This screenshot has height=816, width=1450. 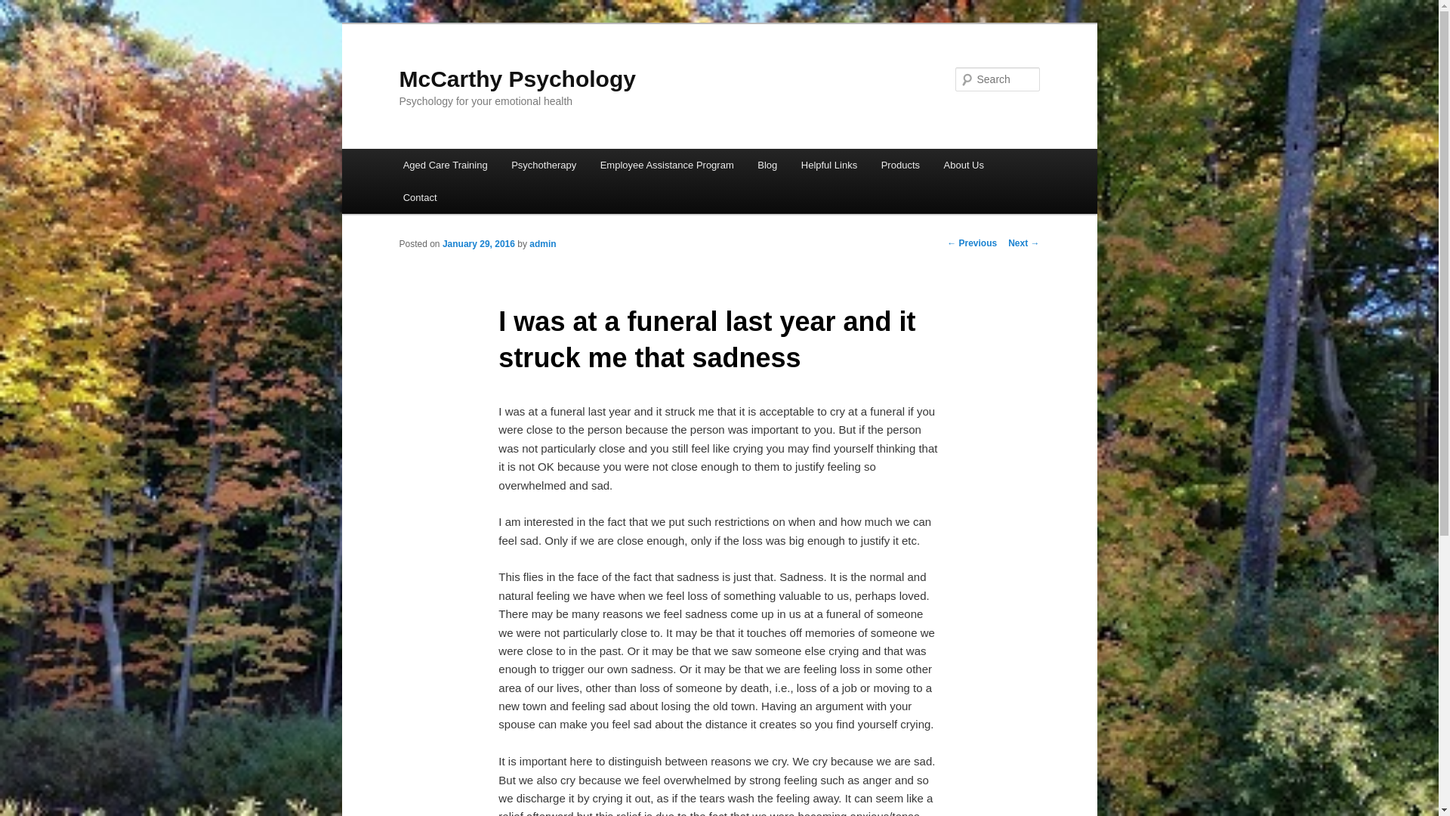 What do you see at coordinates (23, 23) in the screenshot?
I see `Skip to primary content` at bounding box center [23, 23].